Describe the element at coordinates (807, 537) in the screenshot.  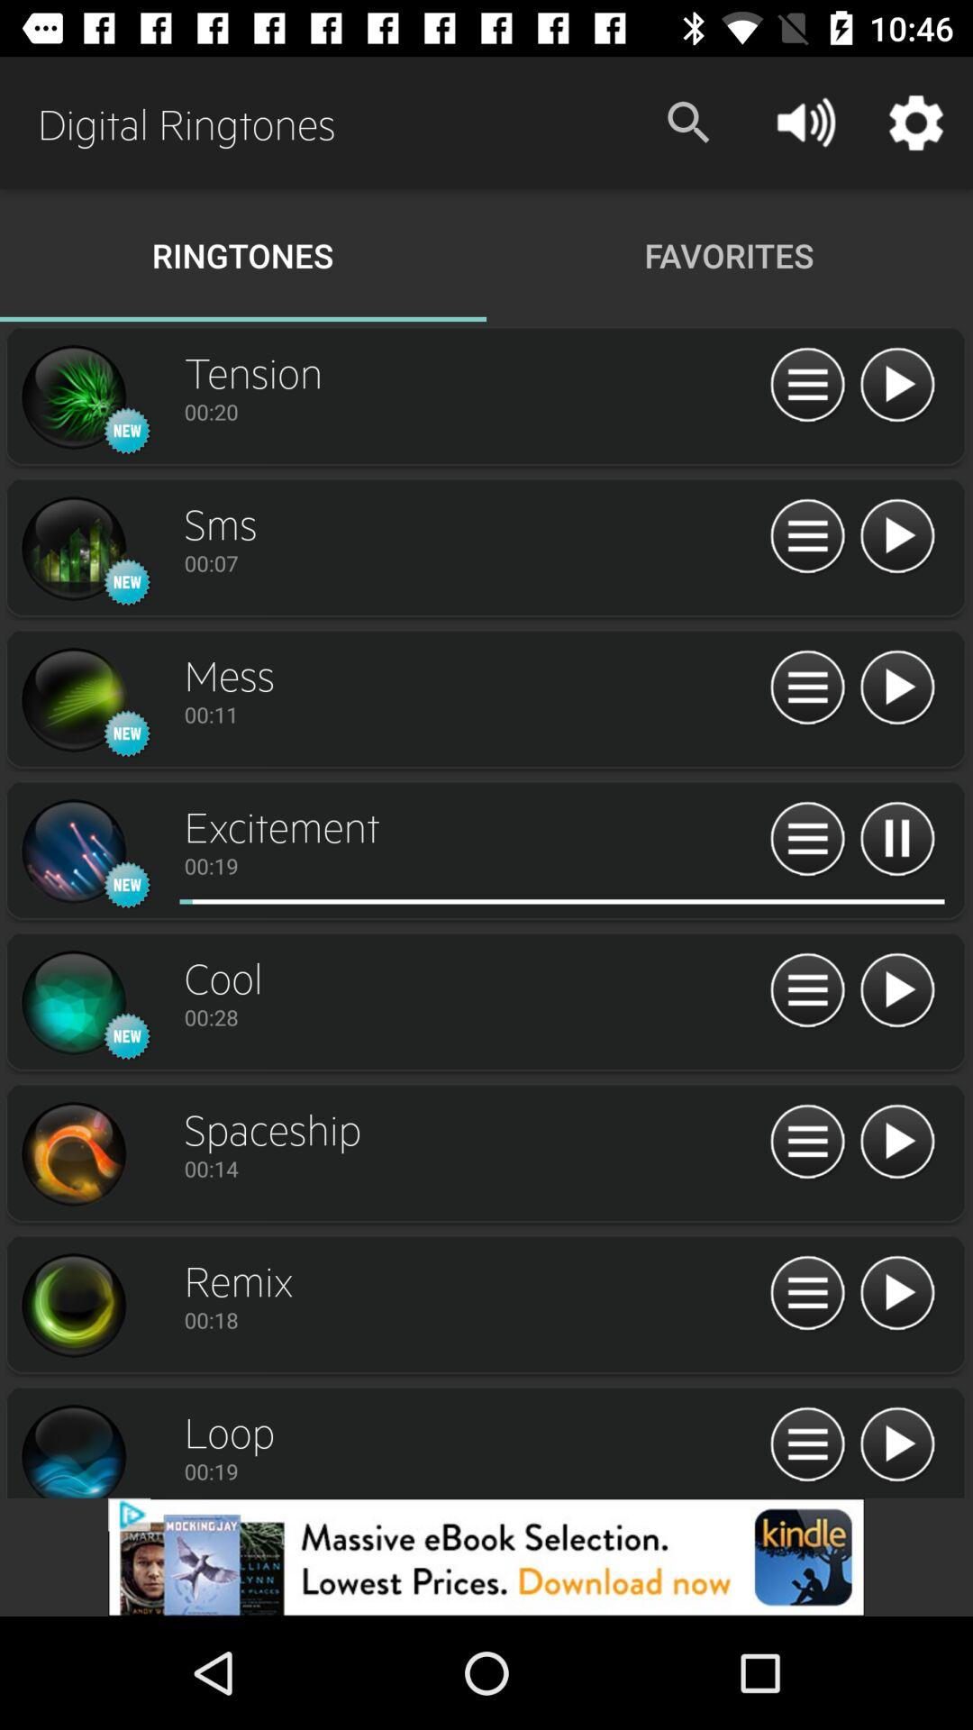
I see `menu` at that location.